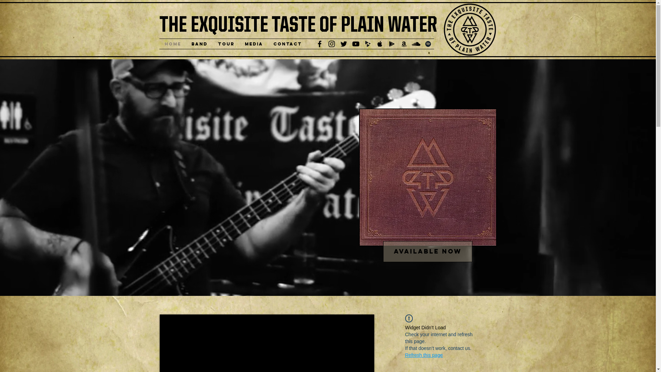 The width and height of the screenshot is (661, 372). I want to click on Band, so click(199, 44).